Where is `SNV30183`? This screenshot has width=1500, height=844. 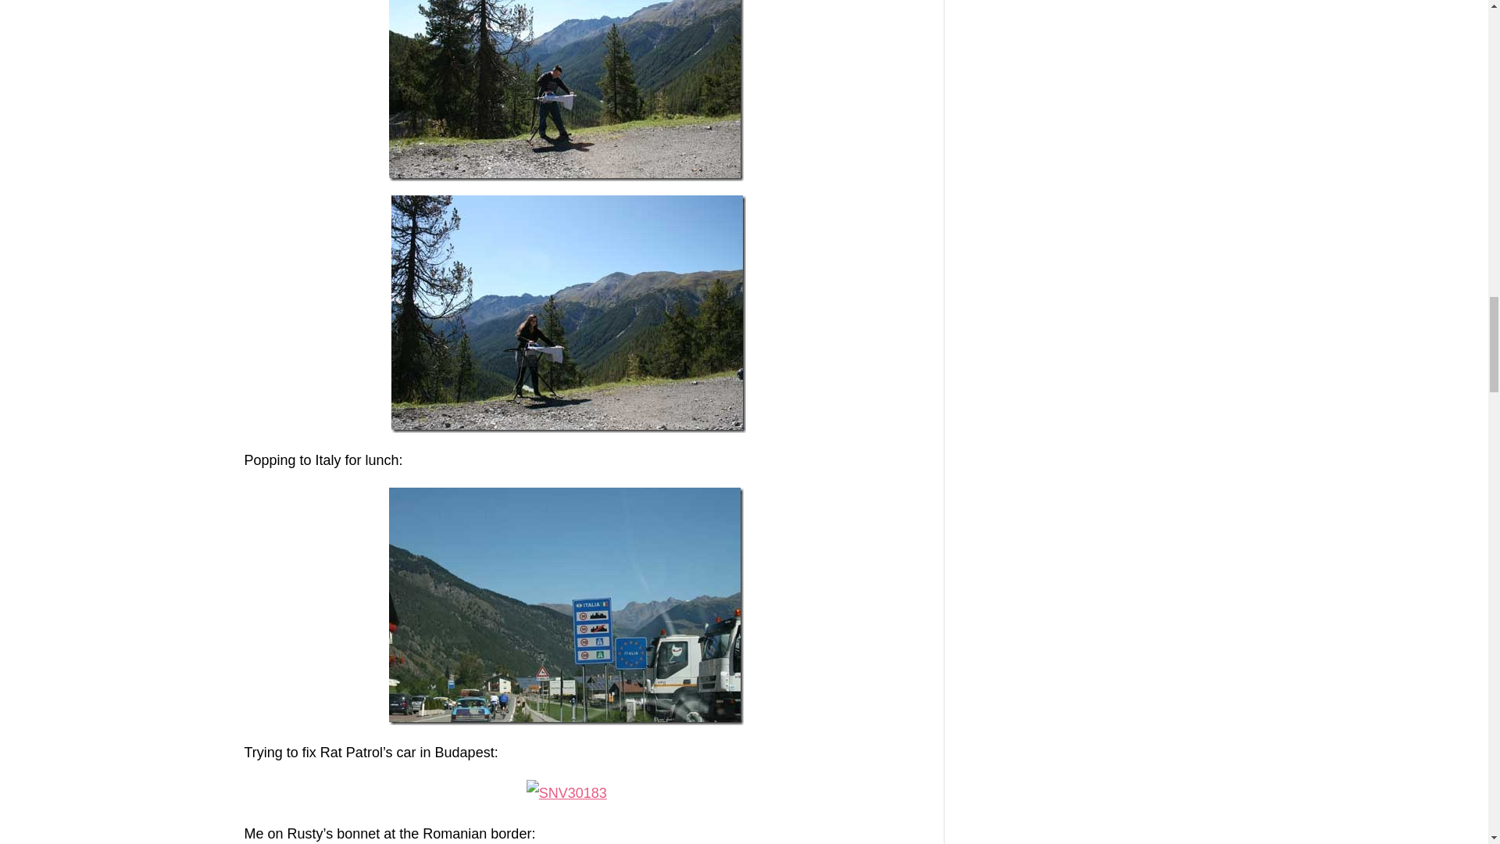 SNV30183 is located at coordinates (566, 792).